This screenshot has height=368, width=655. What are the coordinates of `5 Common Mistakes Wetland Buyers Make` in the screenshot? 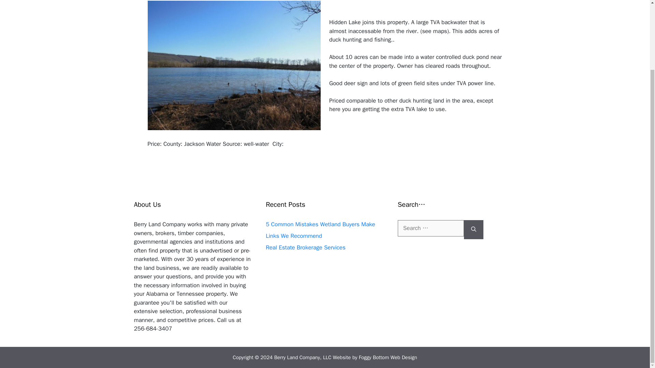 It's located at (321, 224).